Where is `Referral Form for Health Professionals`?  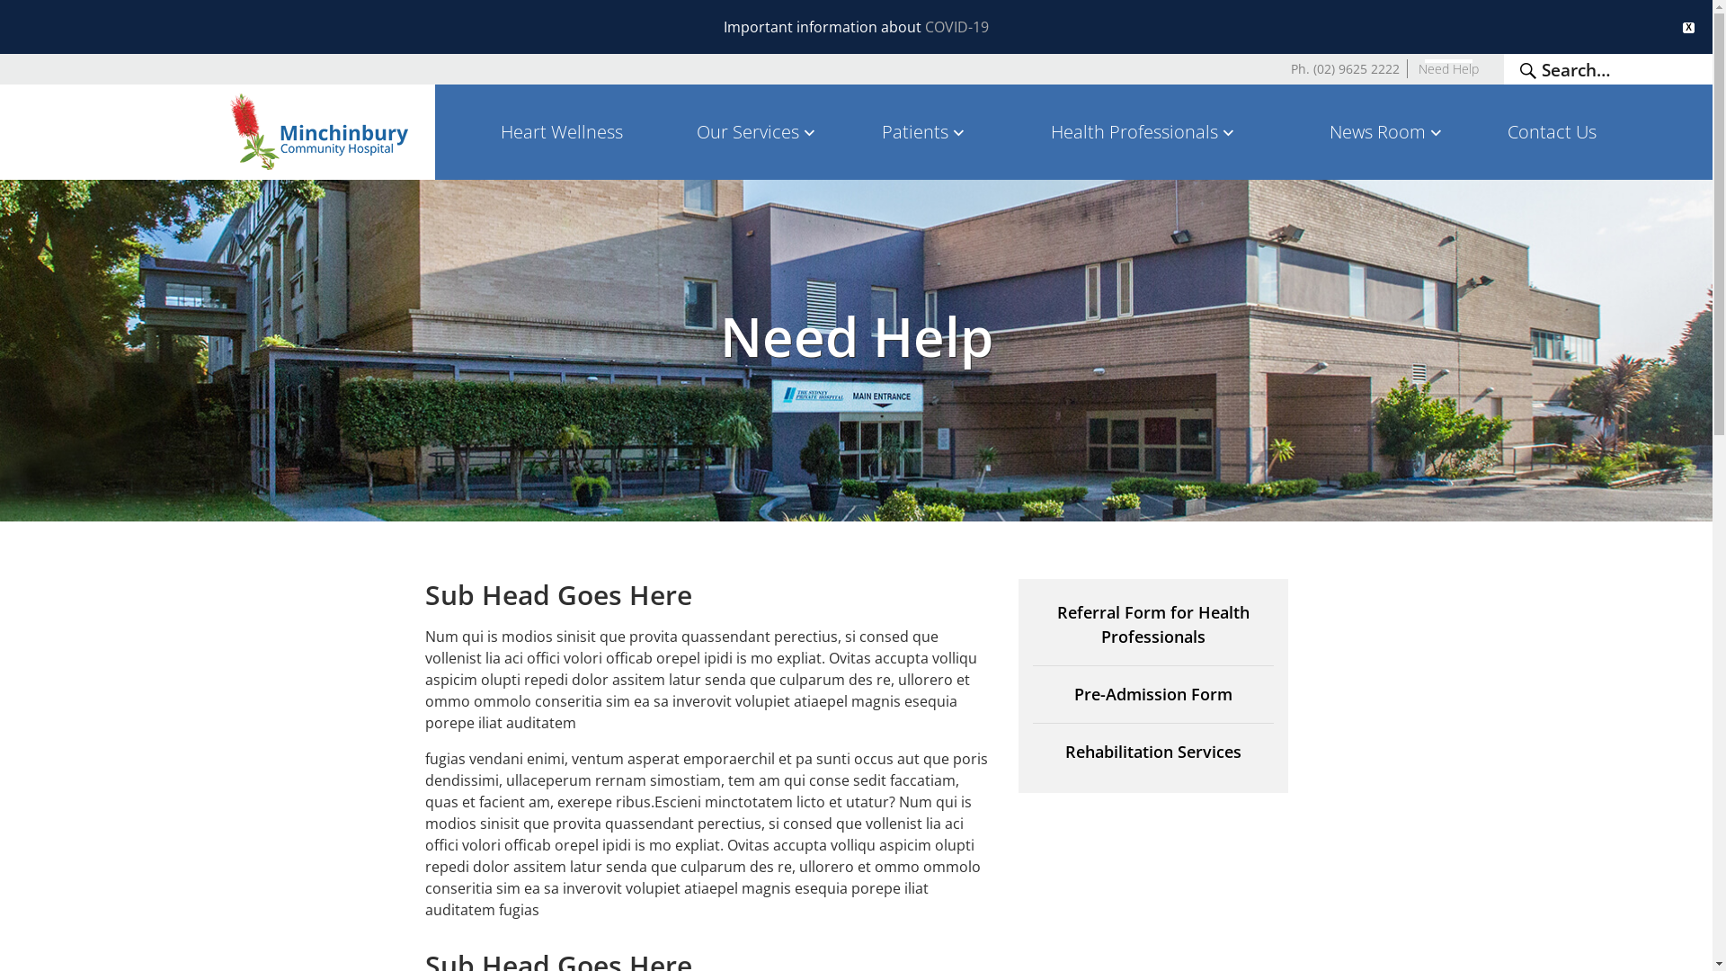 Referral Form for Health Professionals is located at coordinates (1152, 633).